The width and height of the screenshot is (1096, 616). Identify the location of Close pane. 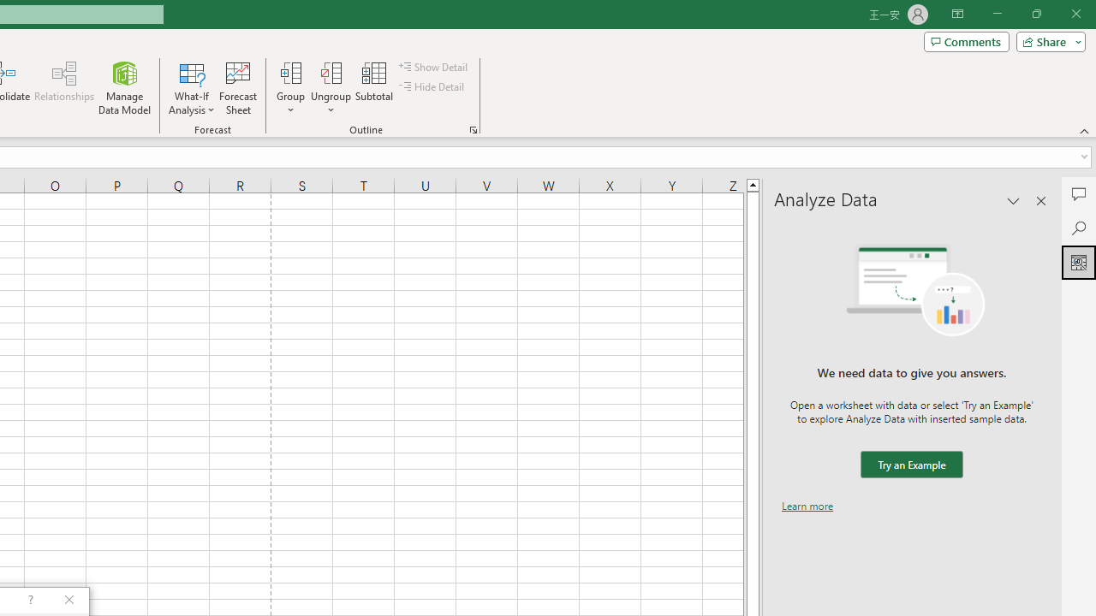
(1041, 200).